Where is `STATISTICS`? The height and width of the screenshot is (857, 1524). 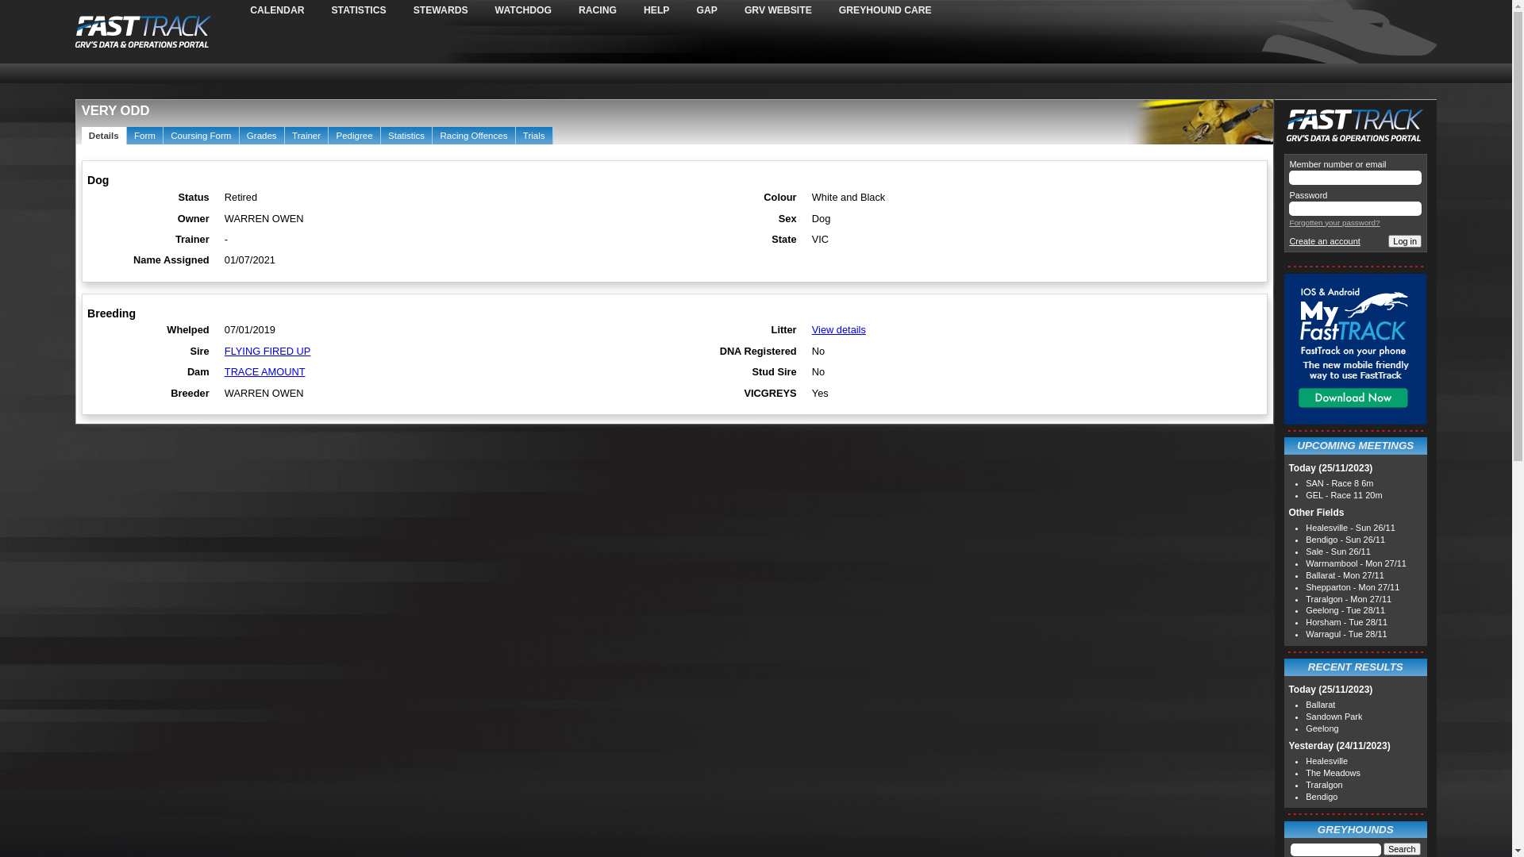 STATISTICS is located at coordinates (373, 10).